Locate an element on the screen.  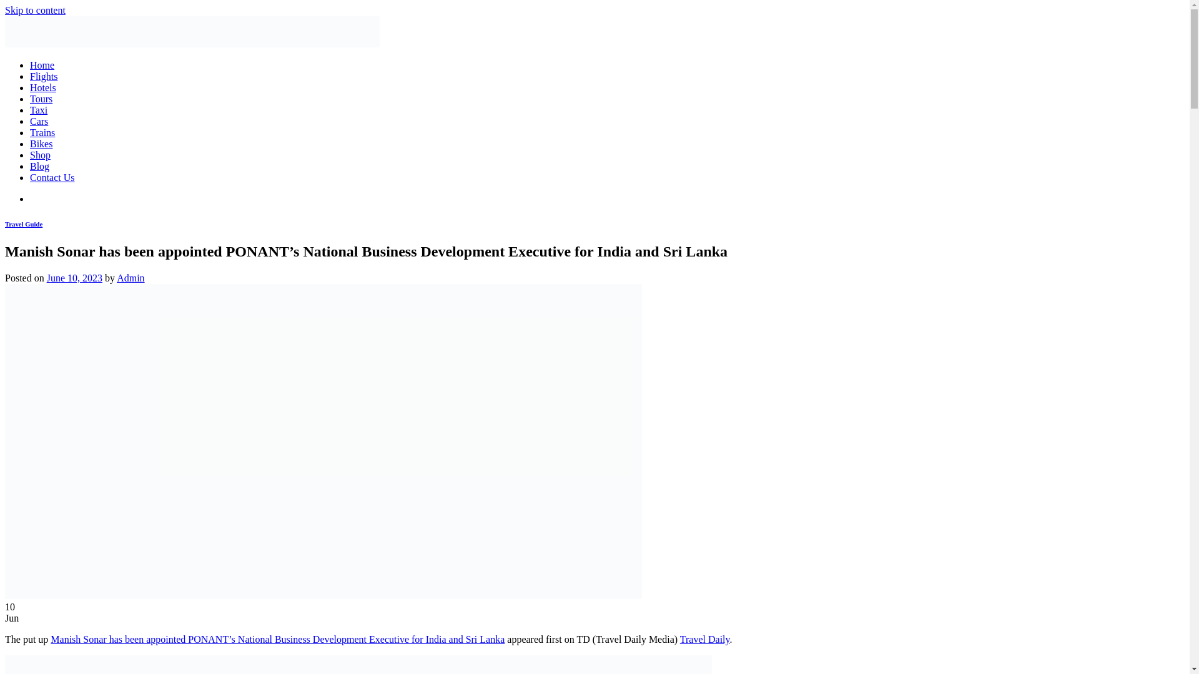
Skip to content is located at coordinates (35, 10).